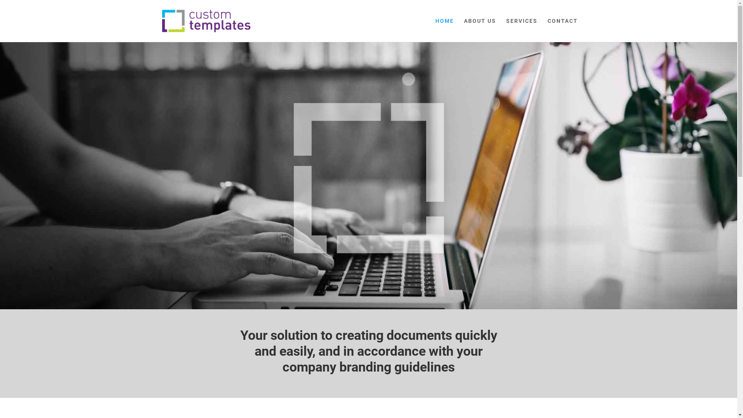 The width and height of the screenshot is (743, 418). Describe the element at coordinates (562, 30) in the screenshot. I see `CONTACT` at that location.